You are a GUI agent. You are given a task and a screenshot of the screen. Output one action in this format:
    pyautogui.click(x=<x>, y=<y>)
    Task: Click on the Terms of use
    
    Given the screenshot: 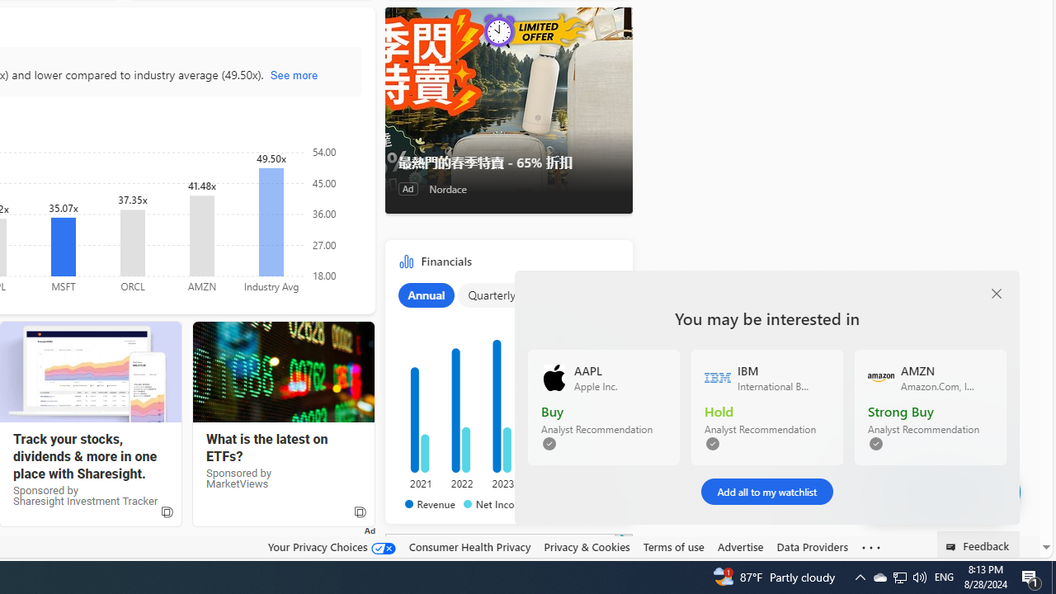 What is the action you would take?
    pyautogui.click(x=673, y=547)
    